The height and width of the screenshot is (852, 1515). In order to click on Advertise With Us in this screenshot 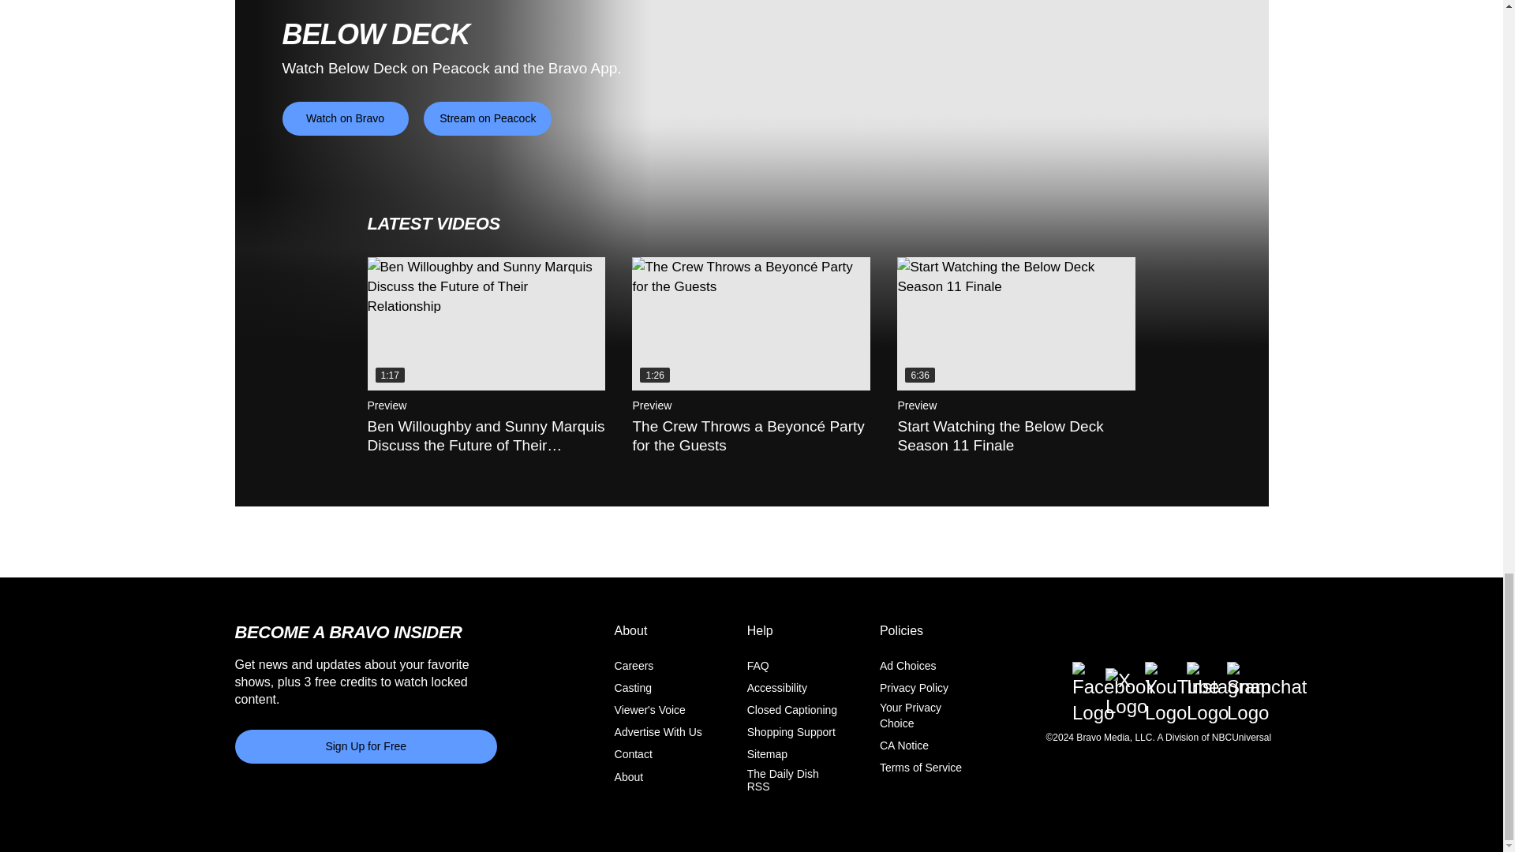, I will do `click(658, 733)`.